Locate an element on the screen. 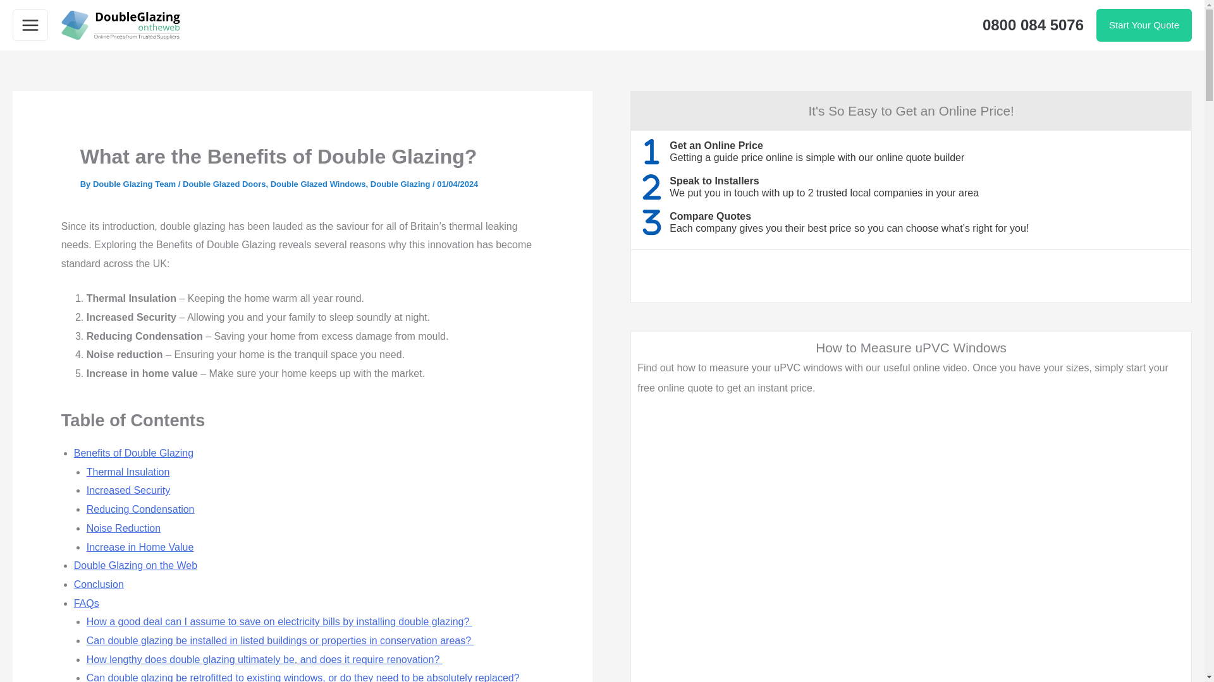  View all posts by Double Glazing Team is located at coordinates (135, 184).